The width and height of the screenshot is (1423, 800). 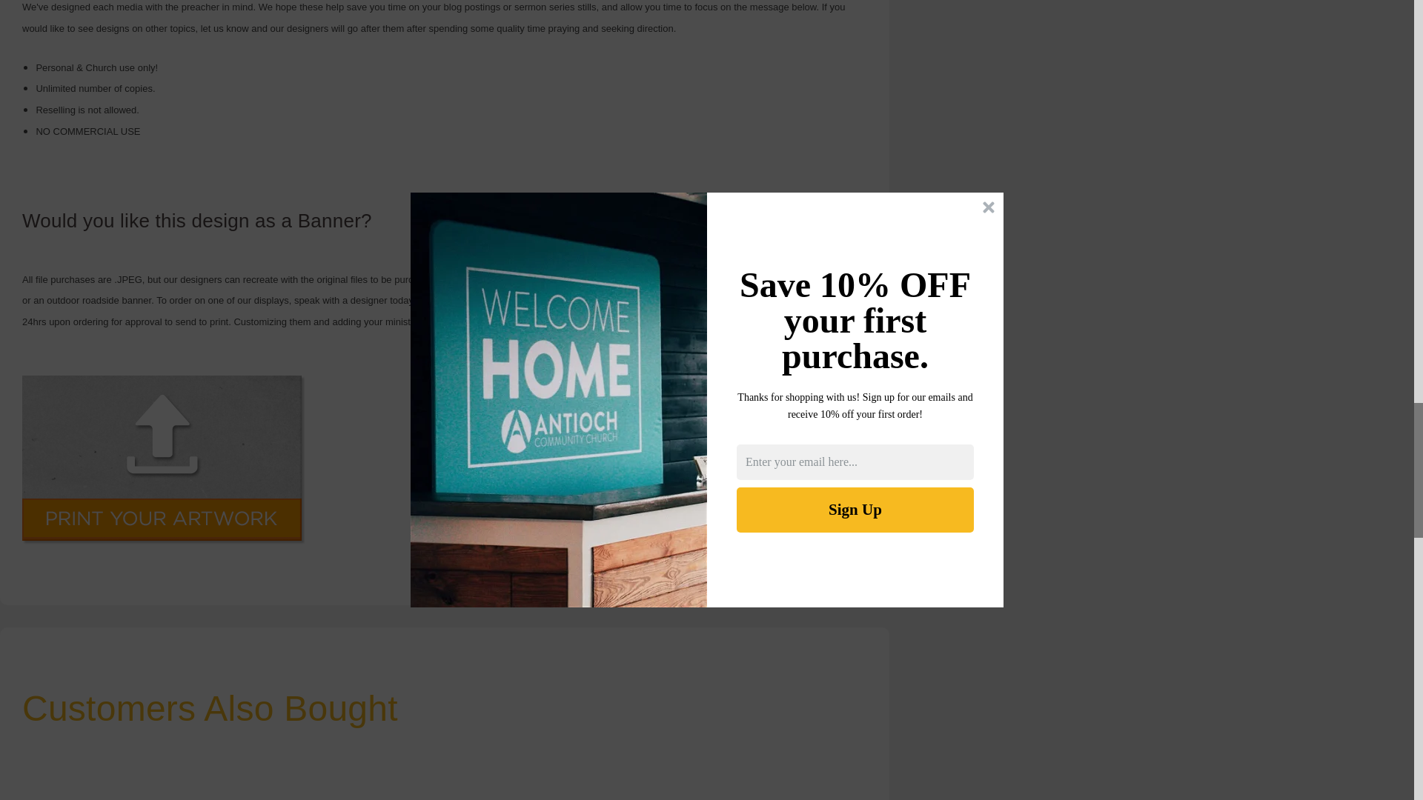 I want to click on VIEW, so click(x=271, y=782).